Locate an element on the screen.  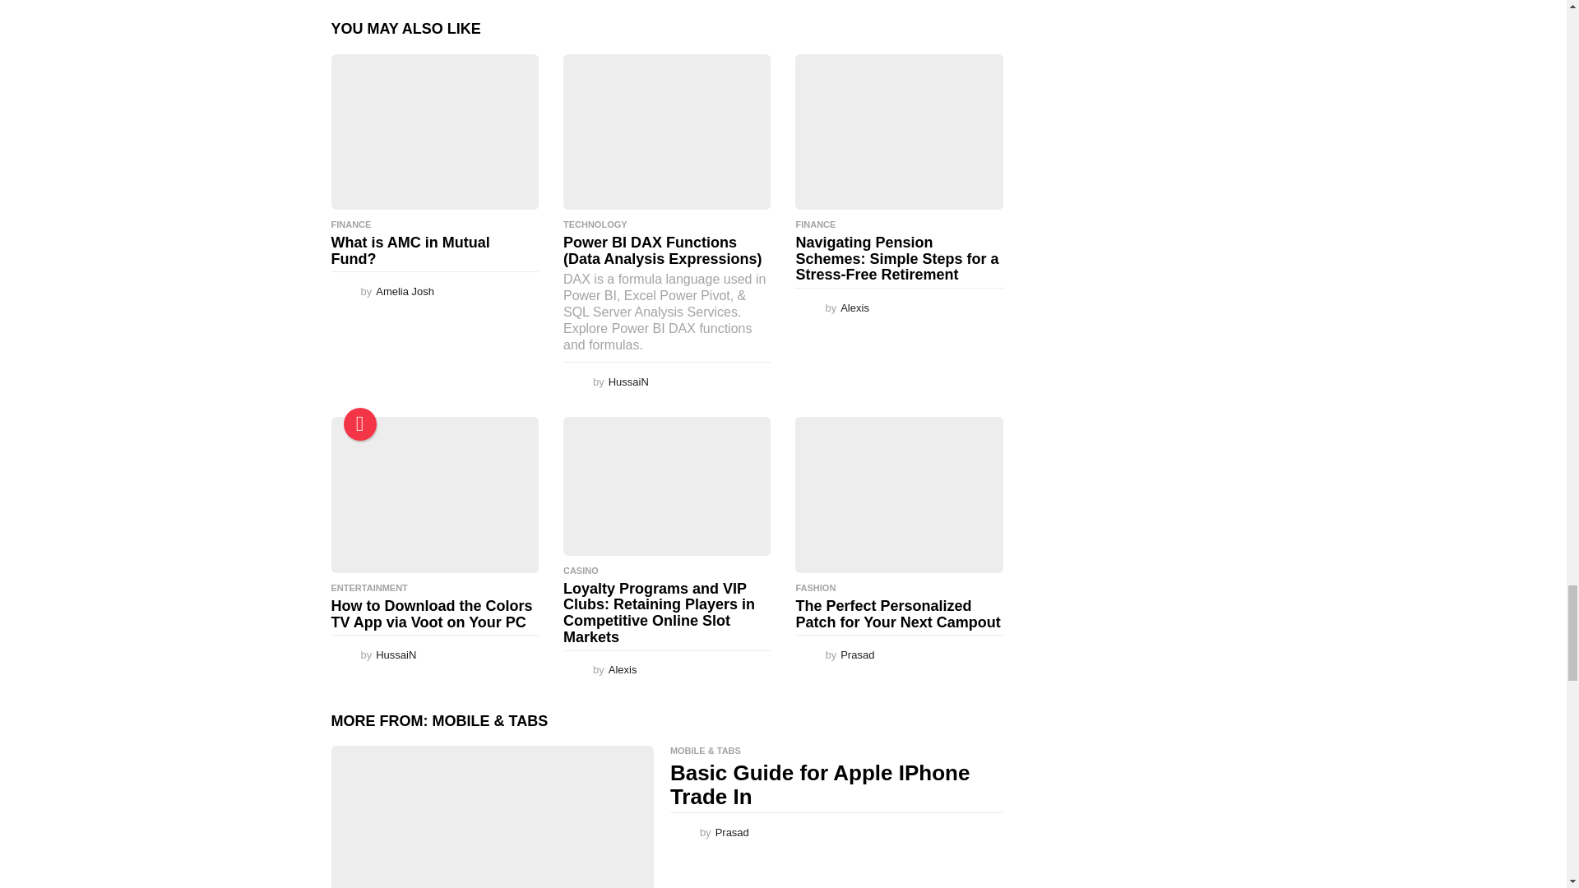
What is AMC in Mutual Fund? is located at coordinates (434, 132).